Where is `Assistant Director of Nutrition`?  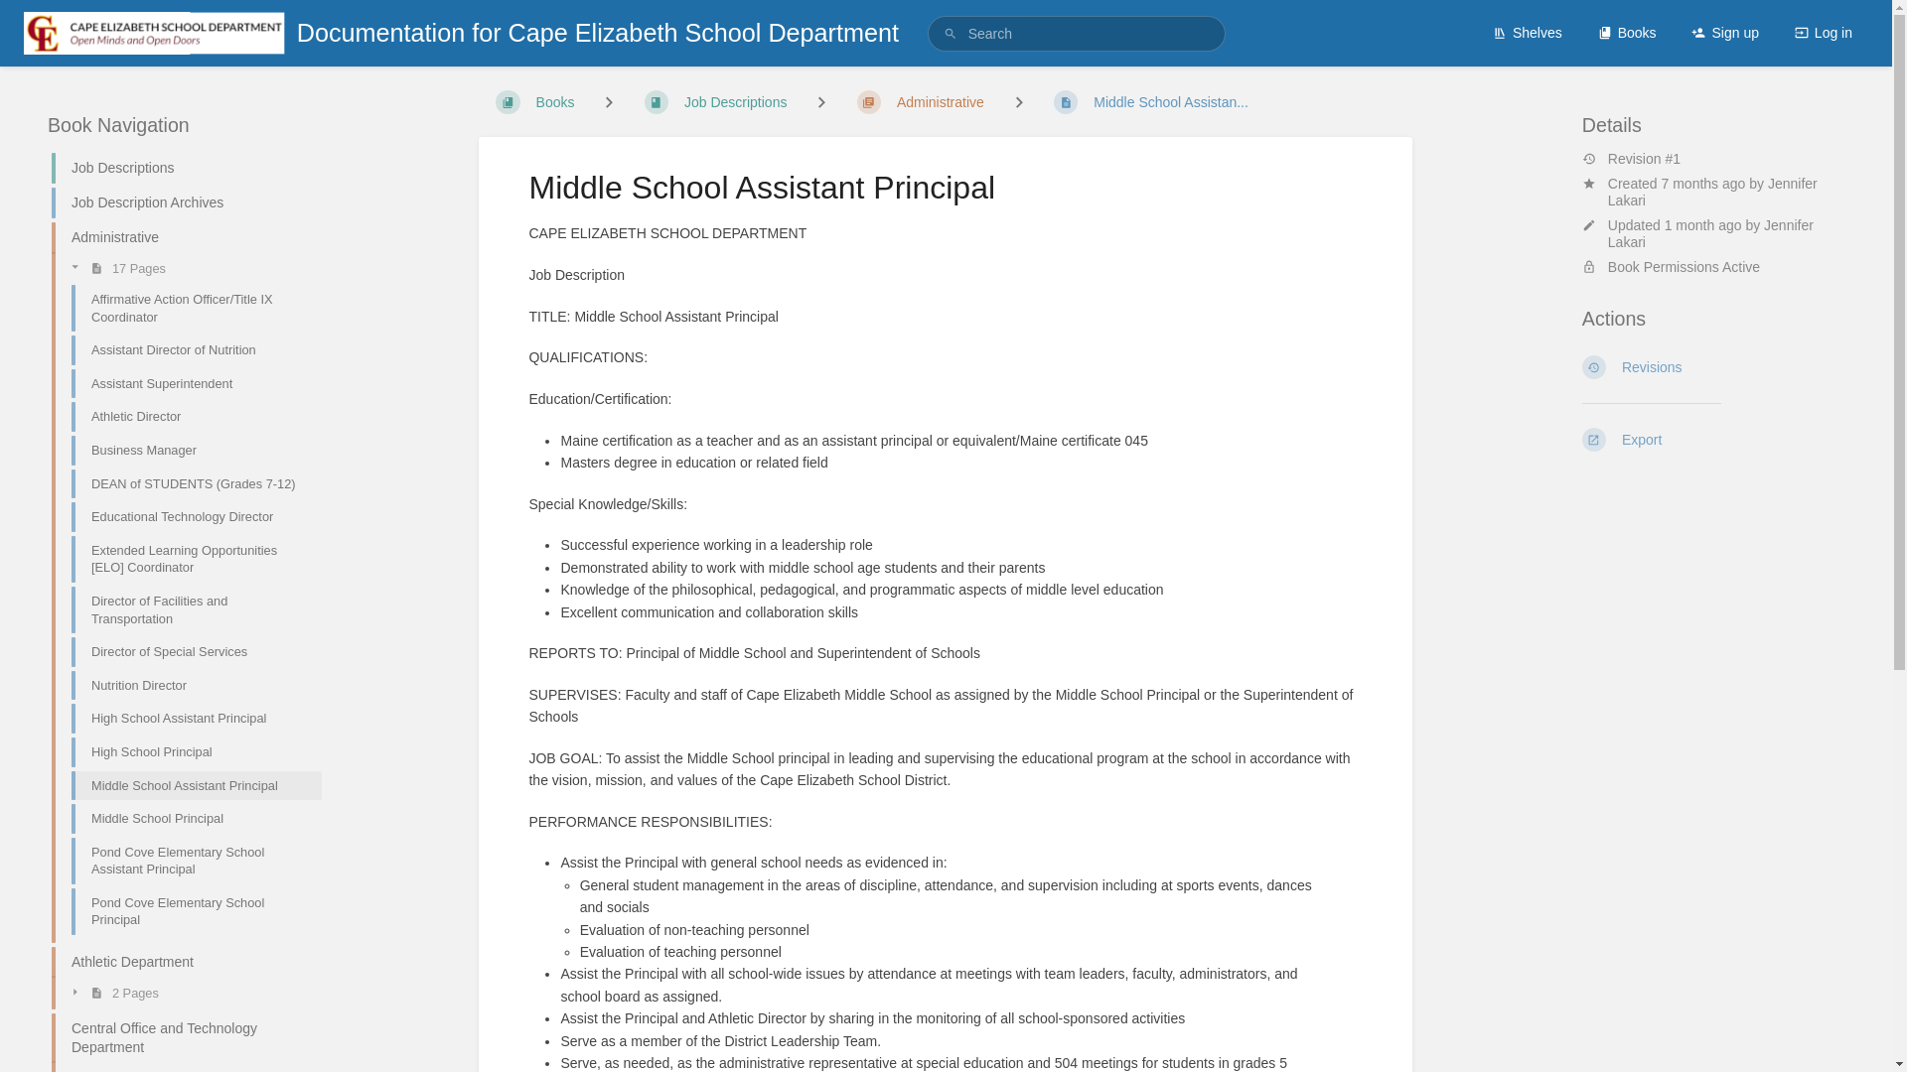 Assistant Director of Nutrition is located at coordinates (189, 349).